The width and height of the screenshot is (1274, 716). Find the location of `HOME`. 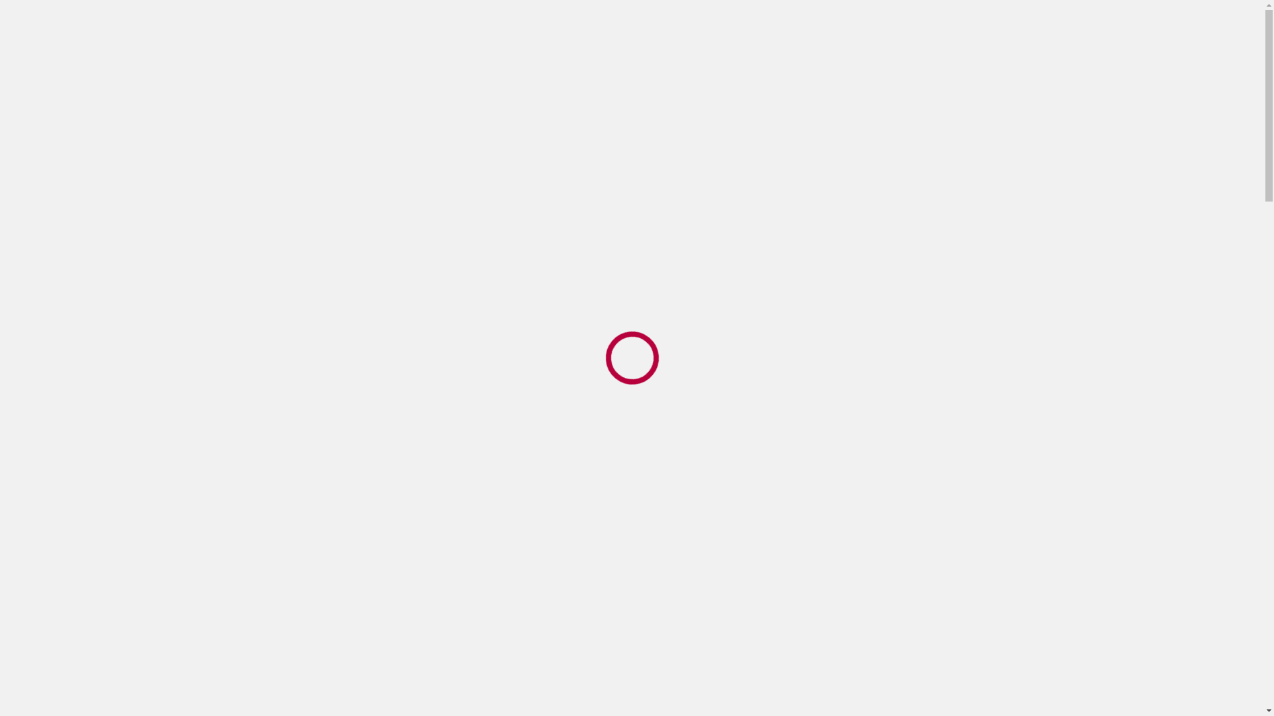

HOME is located at coordinates (175, 273).